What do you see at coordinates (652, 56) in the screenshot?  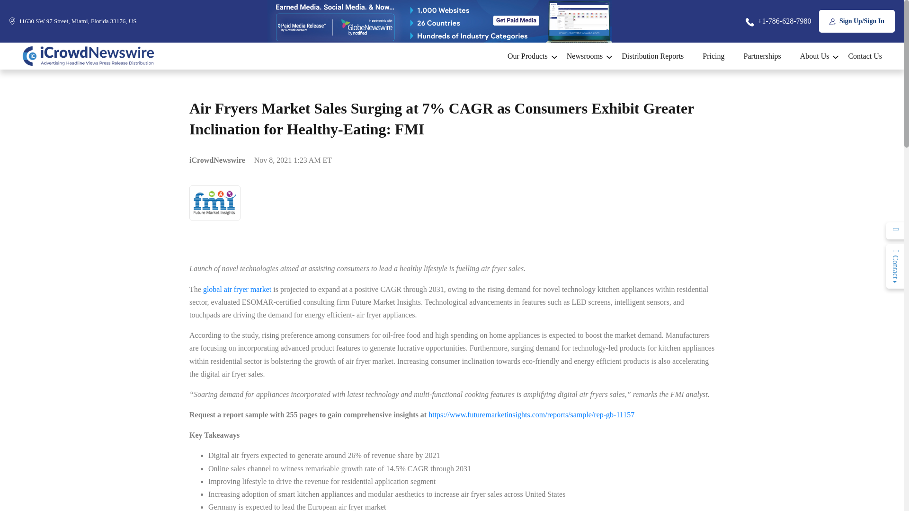 I see `Distribution Reports` at bounding box center [652, 56].